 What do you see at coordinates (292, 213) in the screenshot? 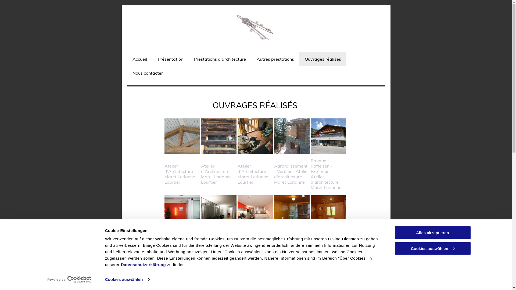
I see `Atelier d'Architecture Maret Lorianne - Lourtier` at bounding box center [292, 213].